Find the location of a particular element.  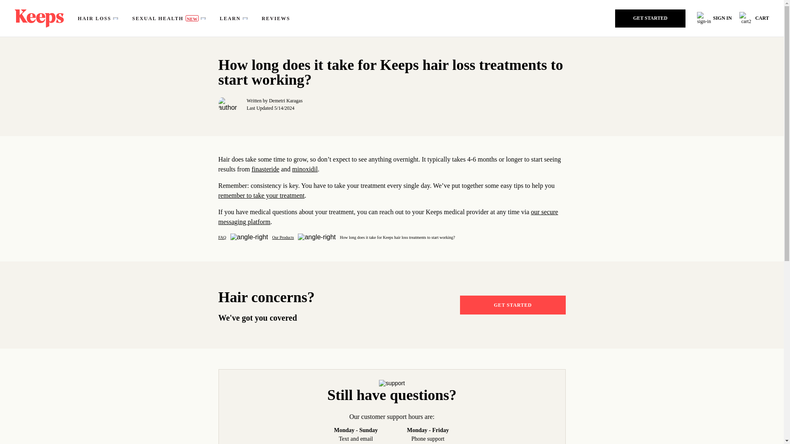

remember to take your treatment is located at coordinates (261, 195).